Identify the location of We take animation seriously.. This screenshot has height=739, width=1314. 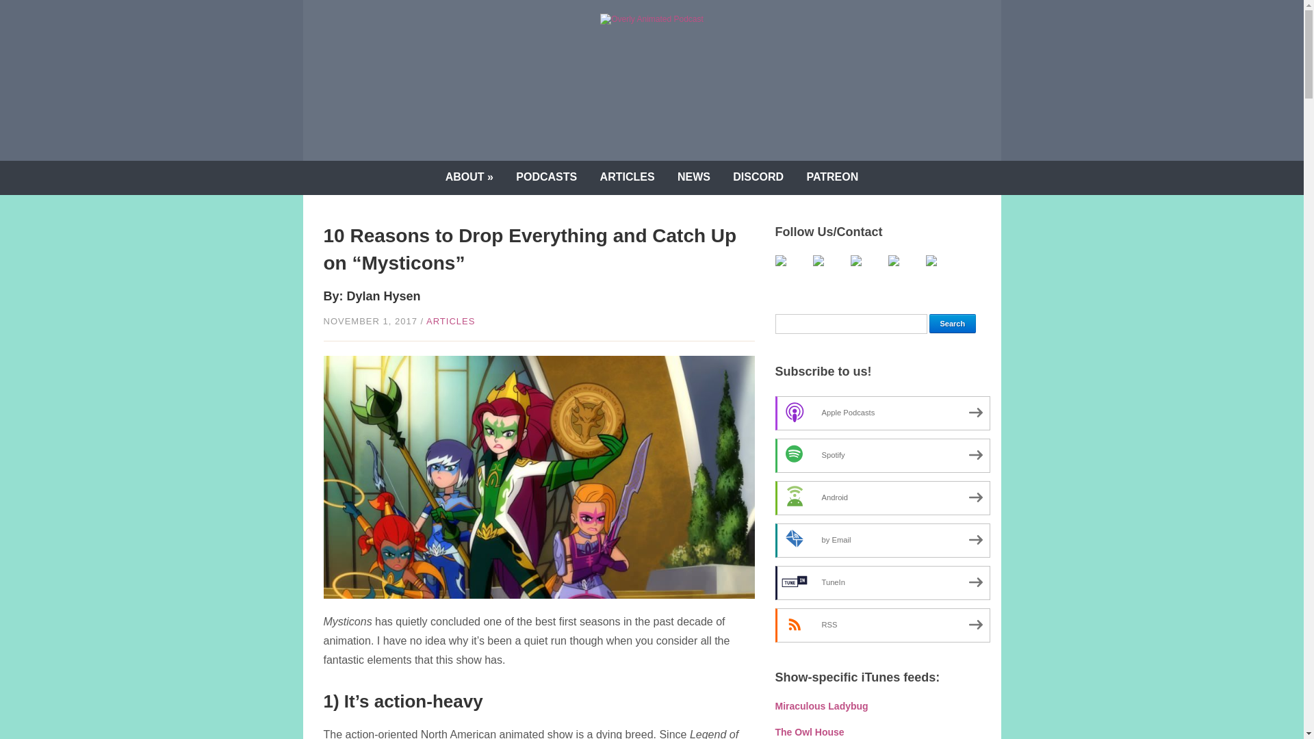
(652, 18).